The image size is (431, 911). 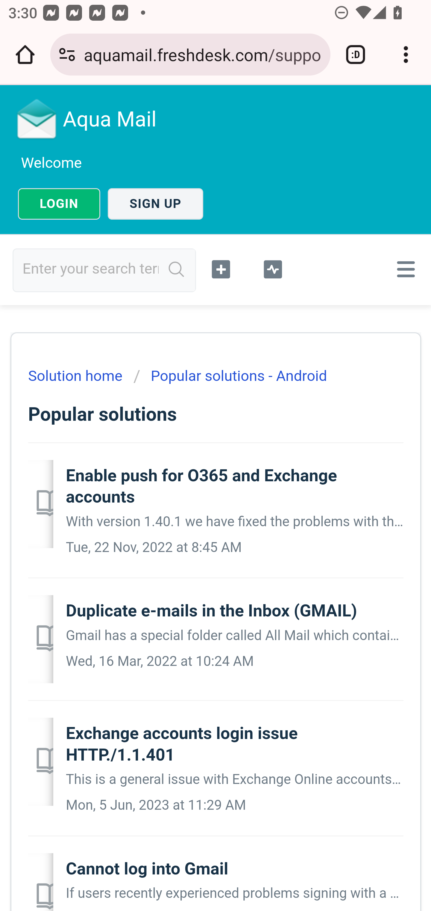 What do you see at coordinates (147, 868) in the screenshot?
I see `Cannot log into Gmail` at bounding box center [147, 868].